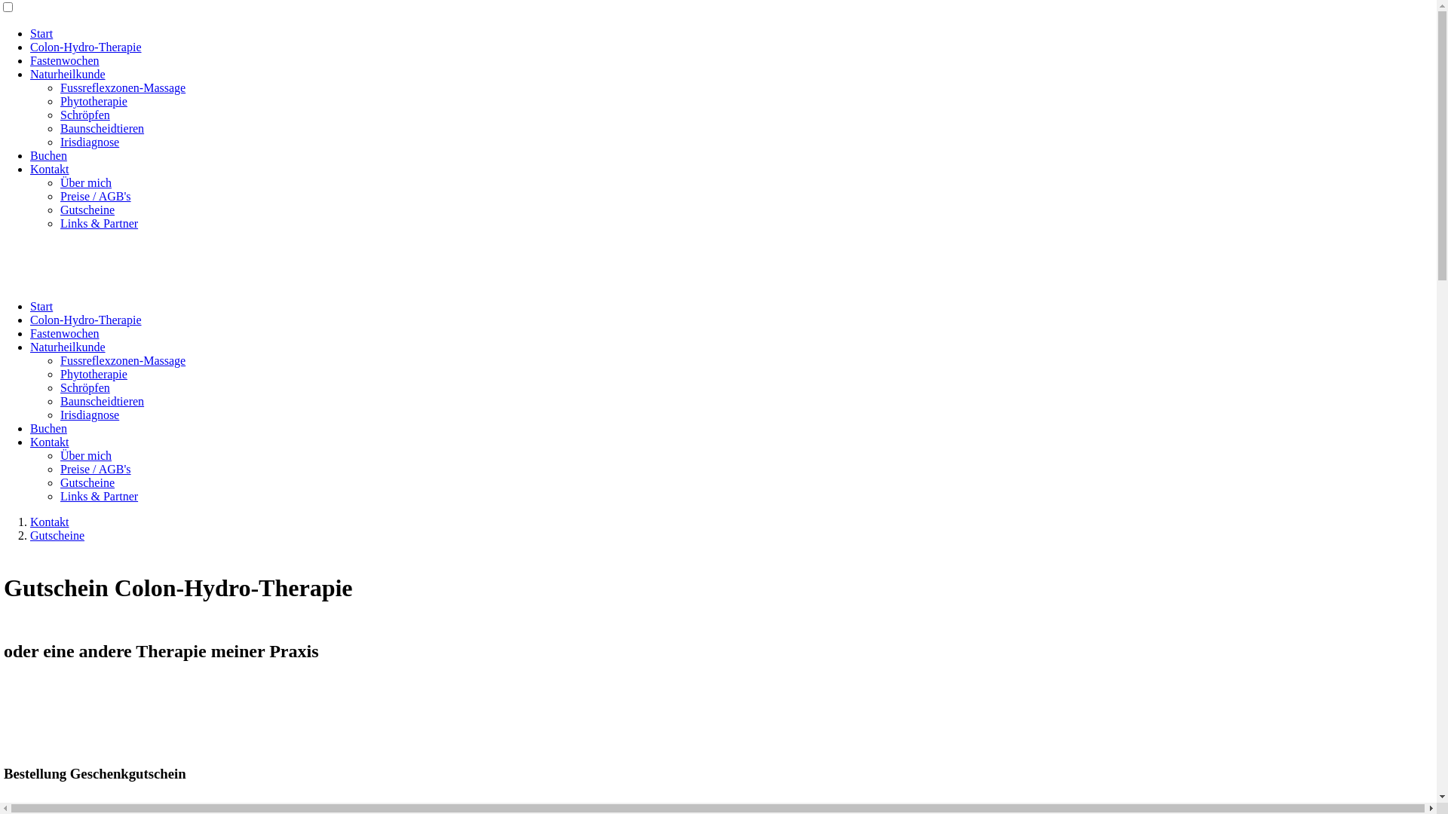 Image resolution: width=1448 pixels, height=814 pixels. Describe the element at coordinates (100, 496) in the screenshot. I see `Links & Partner` at that location.